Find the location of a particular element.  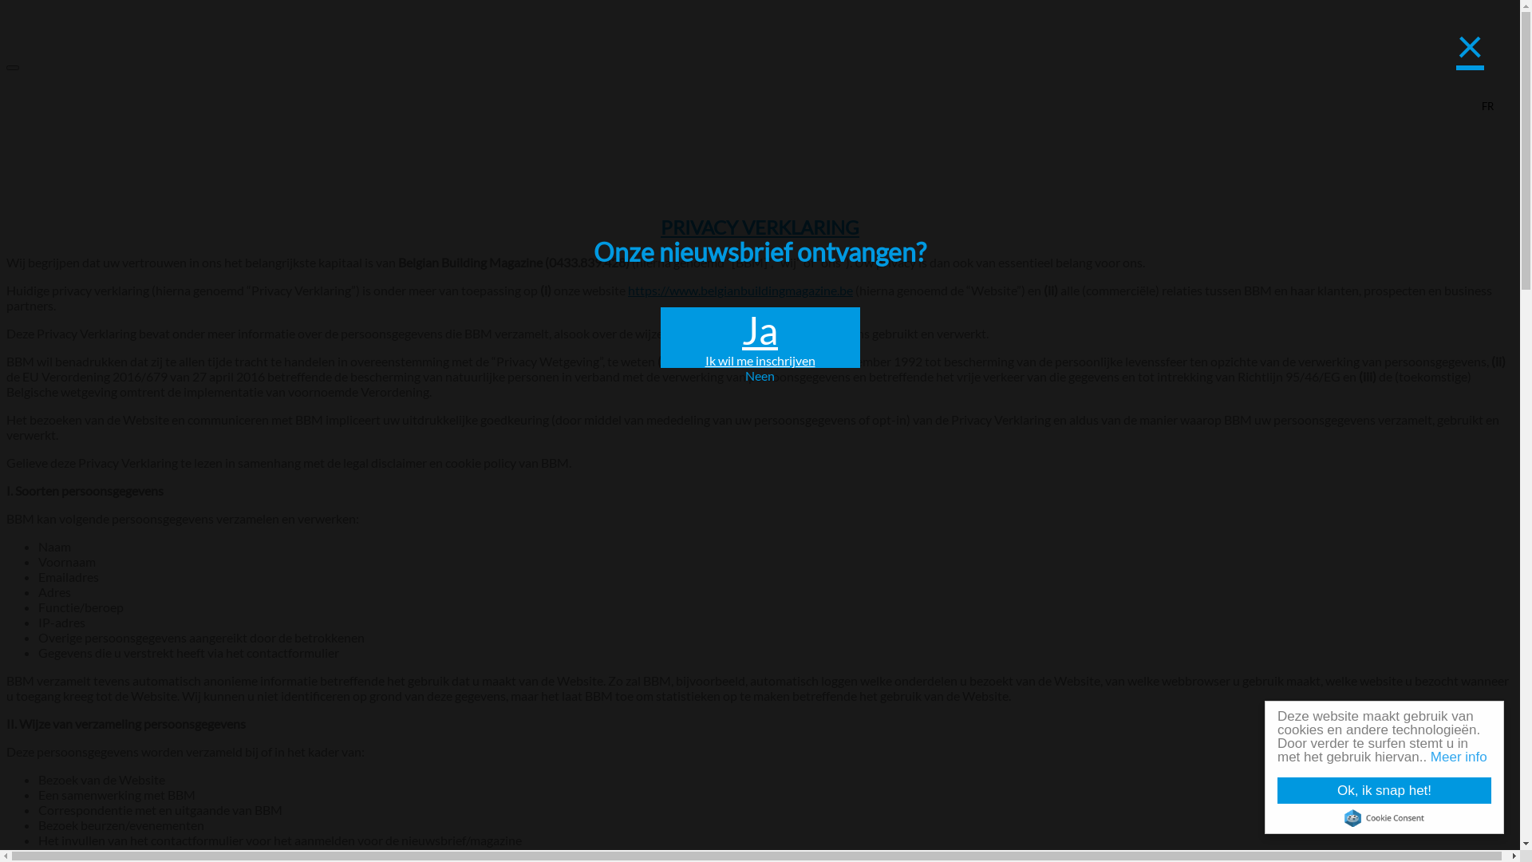

https://www.belgianbuildingmagazine.be is located at coordinates (740, 291).